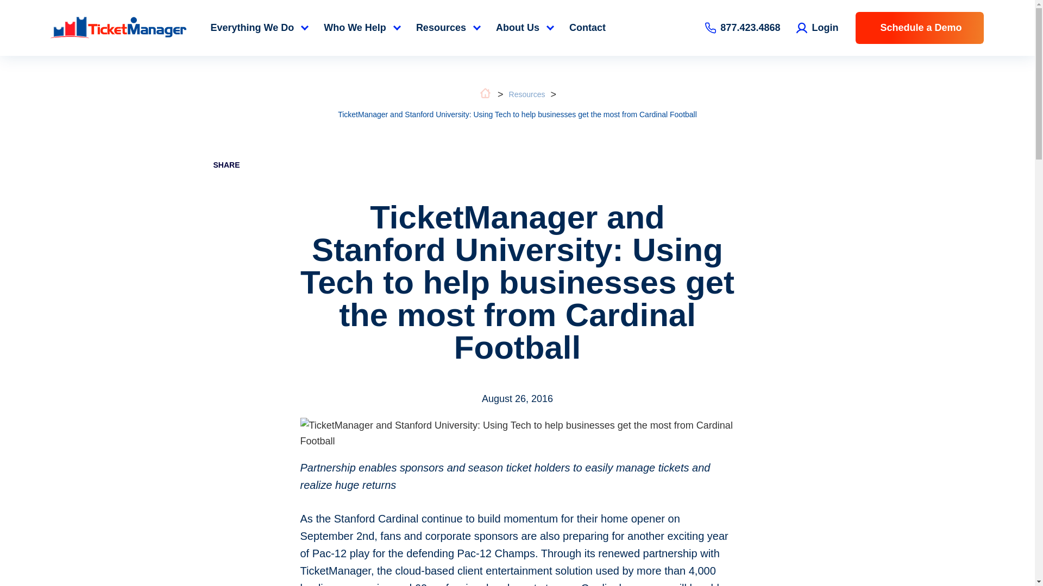 Image resolution: width=1043 pixels, height=586 pixels. I want to click on Contact, so click(587, 28).